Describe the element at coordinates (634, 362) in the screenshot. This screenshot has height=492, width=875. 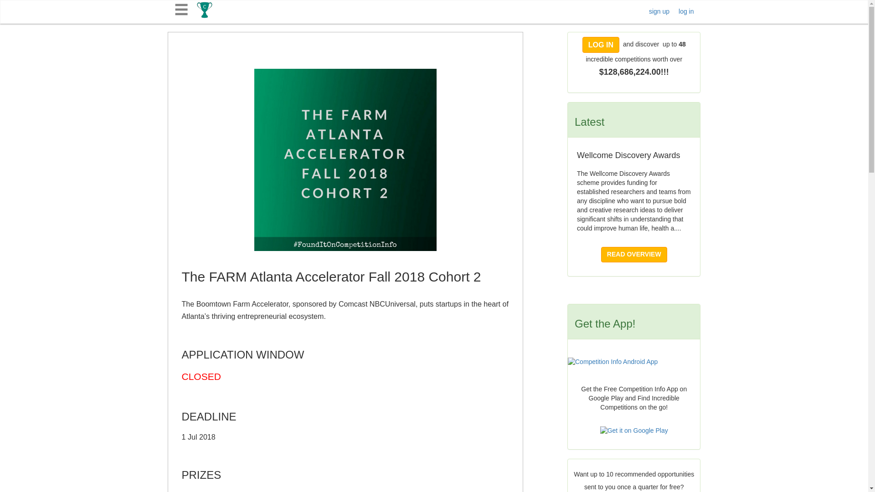
I see `Competition Info Android App` at that location.